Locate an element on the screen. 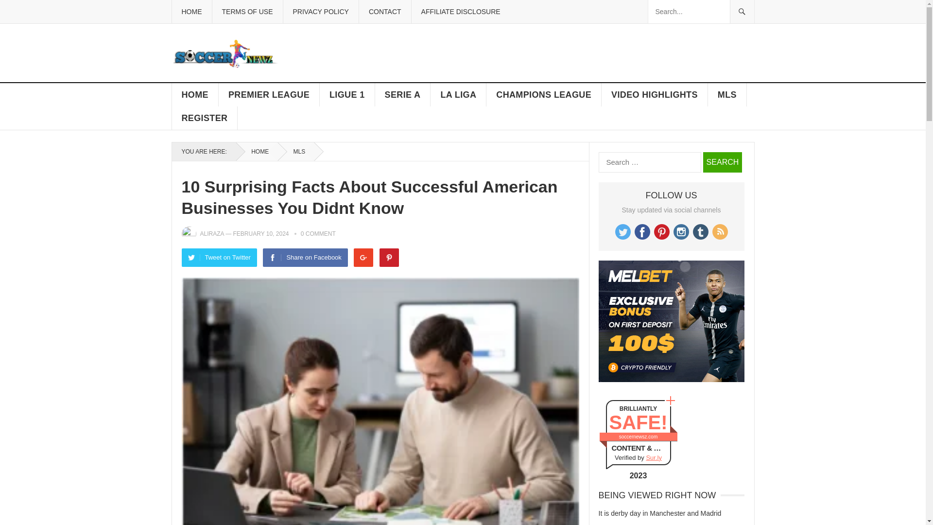  PRIVACY POLICY is located at coordinates (320, 12).